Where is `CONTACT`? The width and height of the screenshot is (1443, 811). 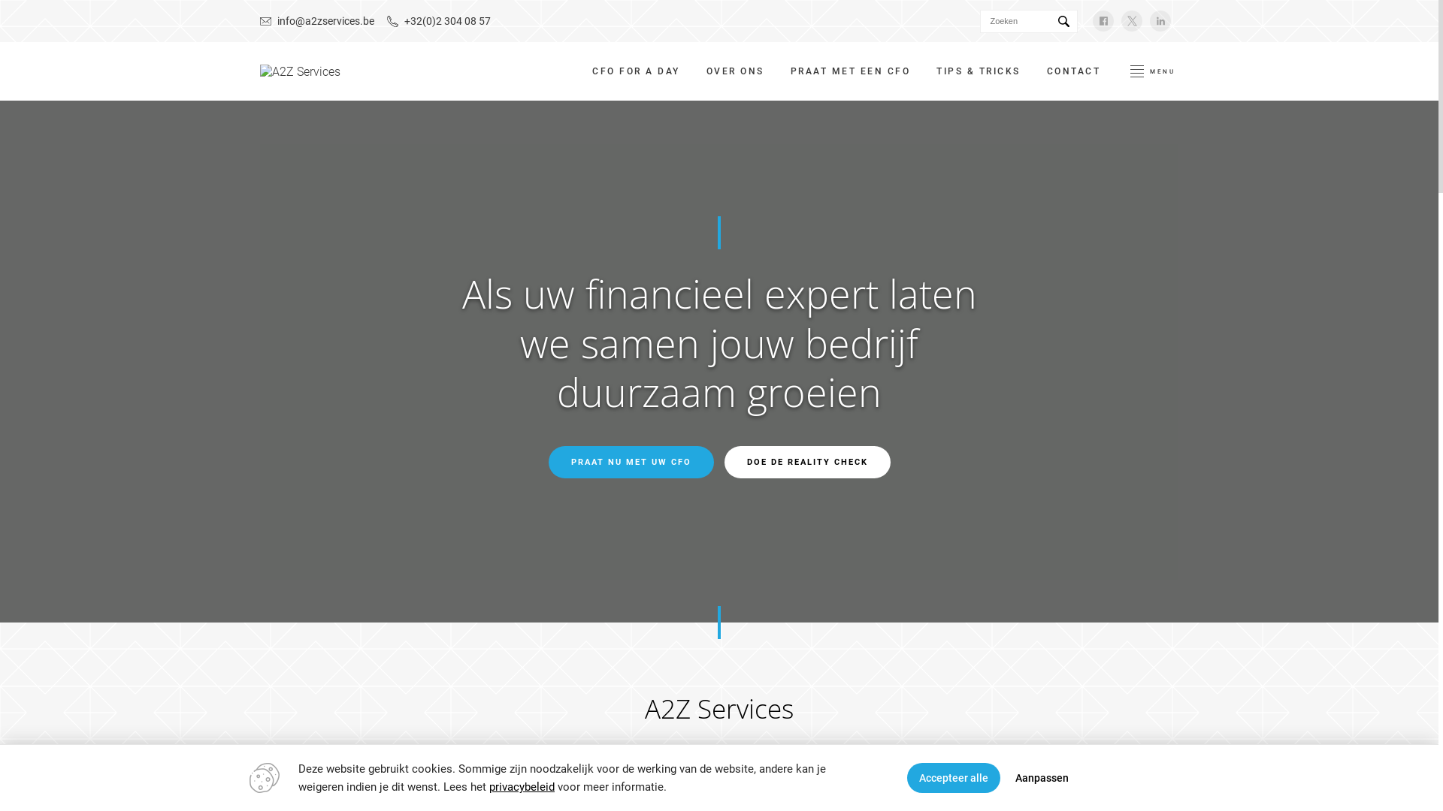
CONTACT is located at coordinates (1074, 71).